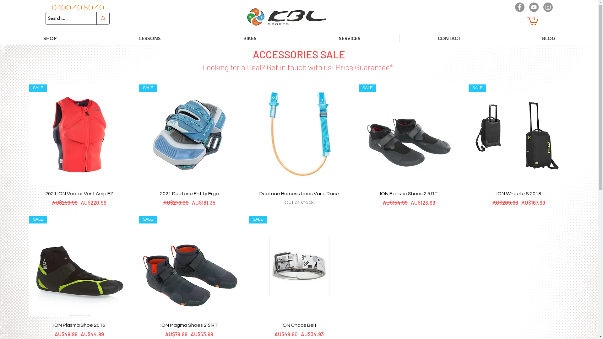 Image resolution: width=603 pixels, height=339 pixels. Describe the element at coordinates (533, 20) in the screenshot. I see `0` at that location.